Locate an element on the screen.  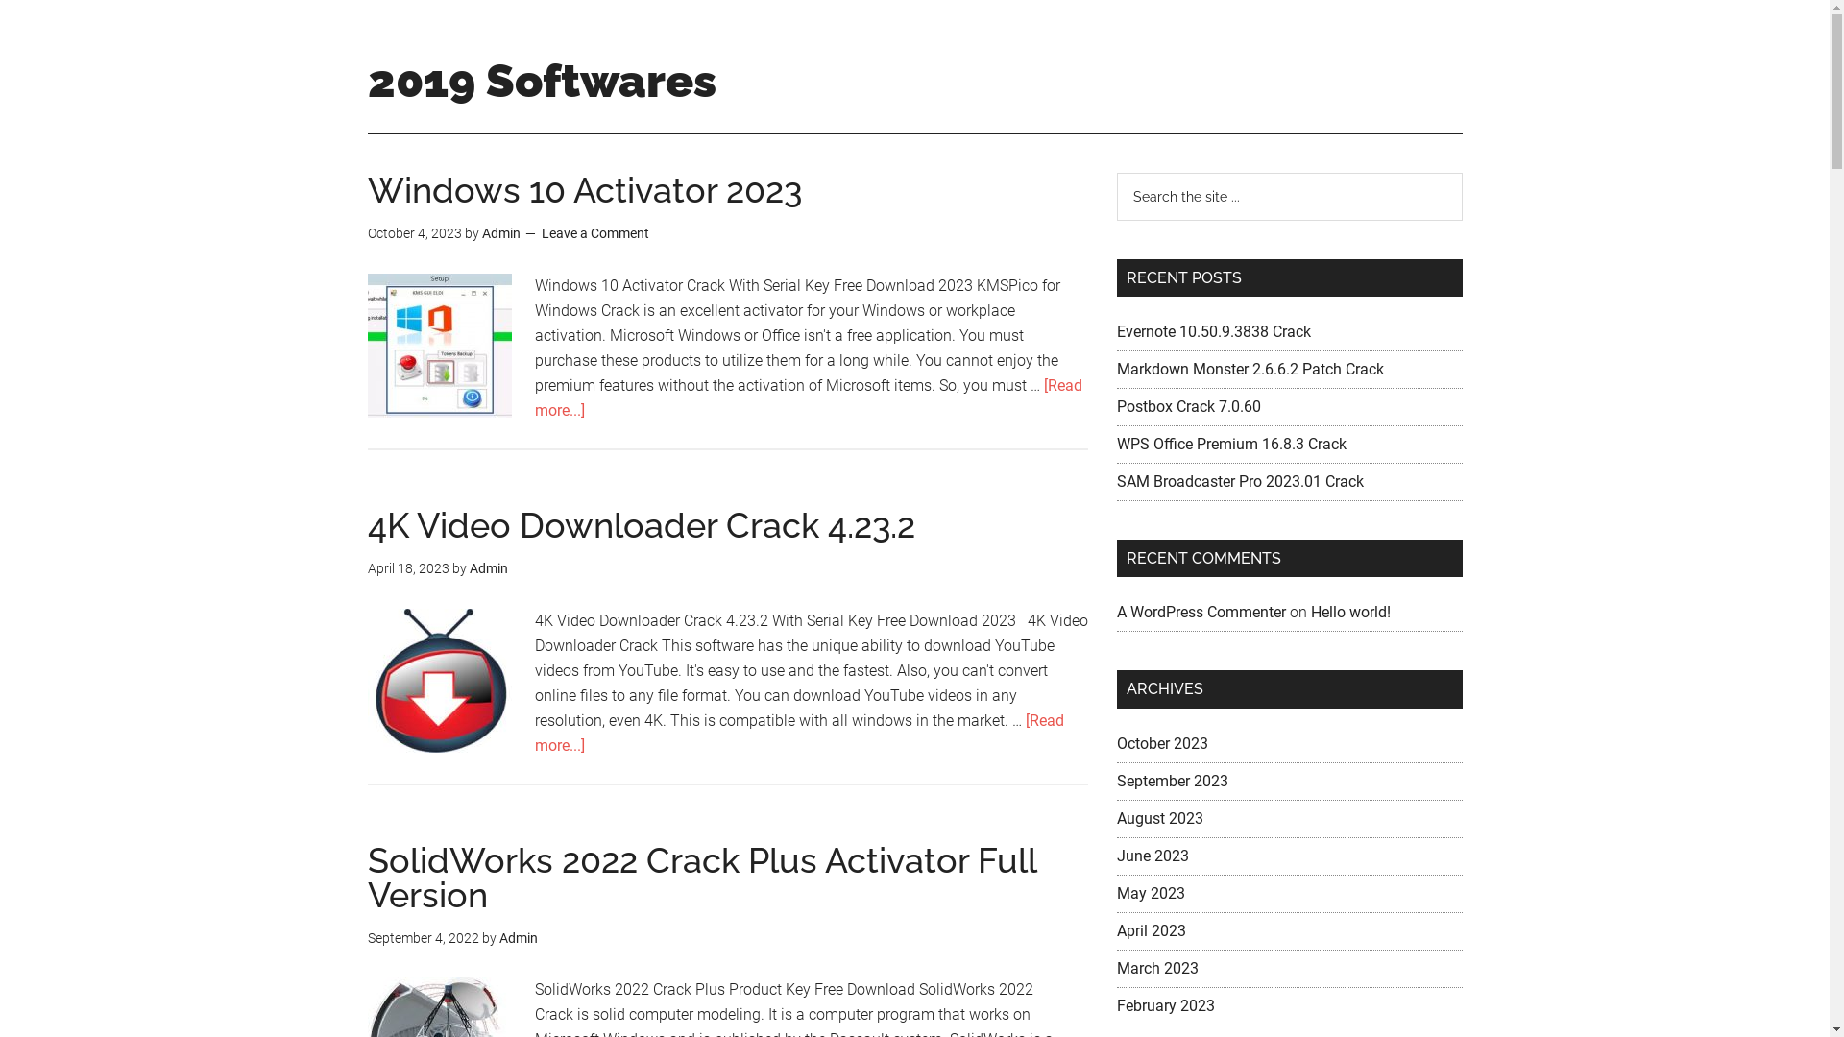
Leave a Comment is located at coordinates (595, 233).